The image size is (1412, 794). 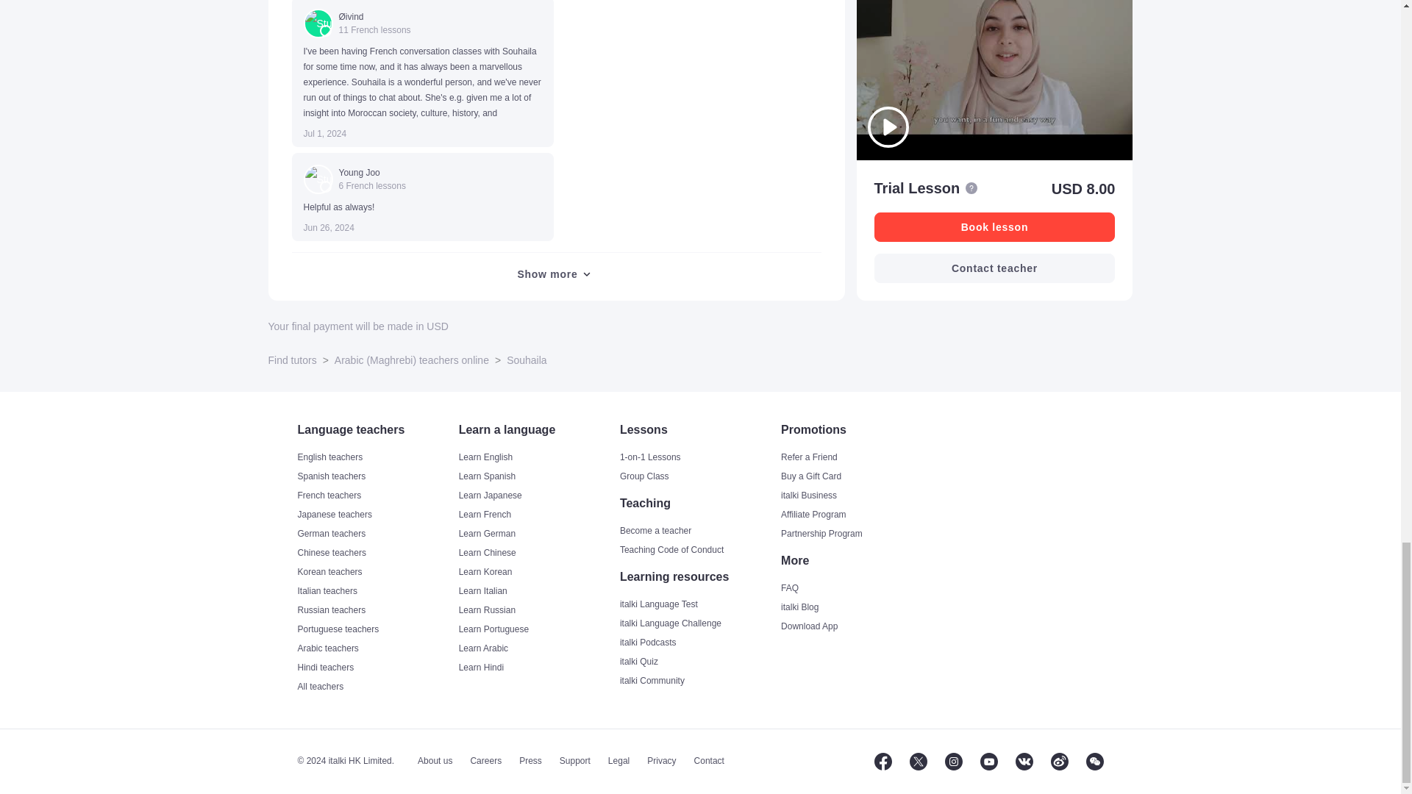 What do you see at coordinates (375, 476) in the screenshot?
I see `Spanish teachers` at bounding box center [375, 476].